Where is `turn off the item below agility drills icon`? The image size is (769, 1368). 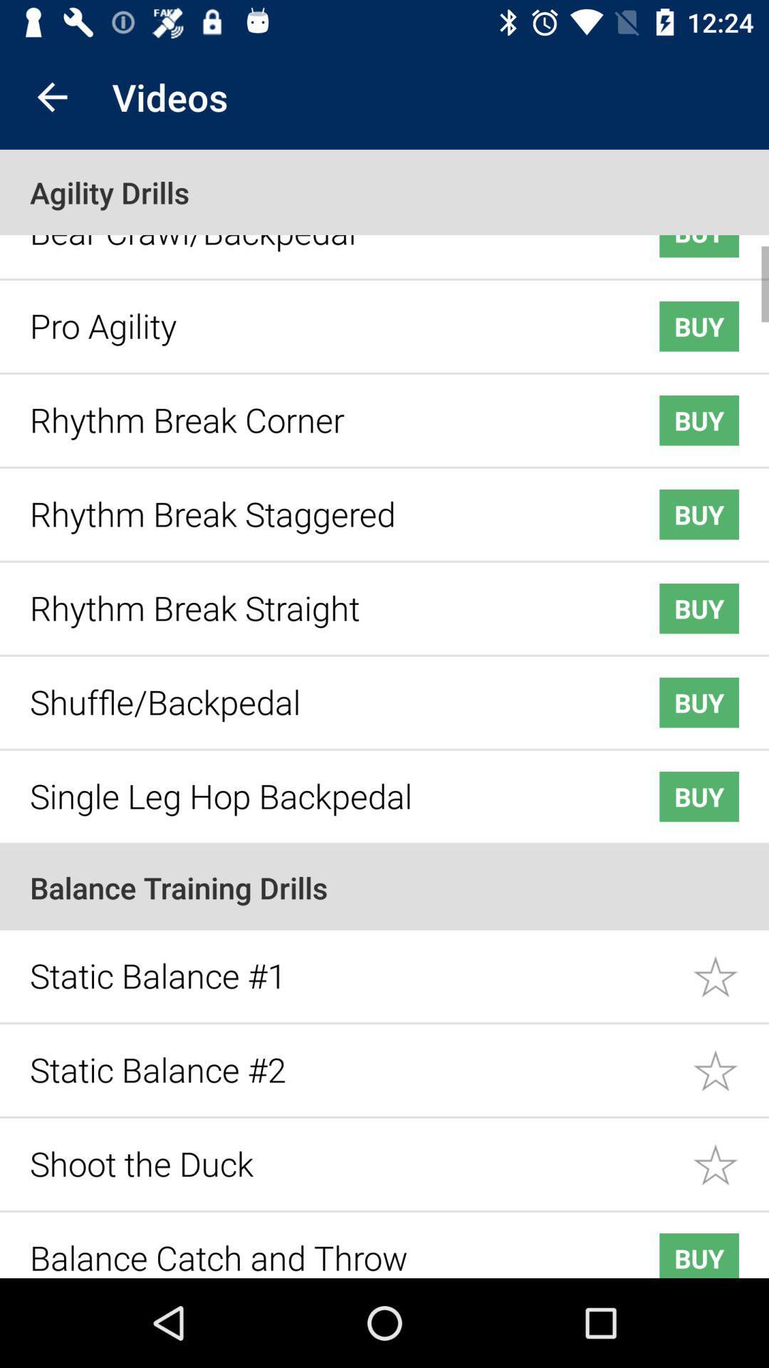
turn off the item below agility drills icon is located at coordinates (322, 239).